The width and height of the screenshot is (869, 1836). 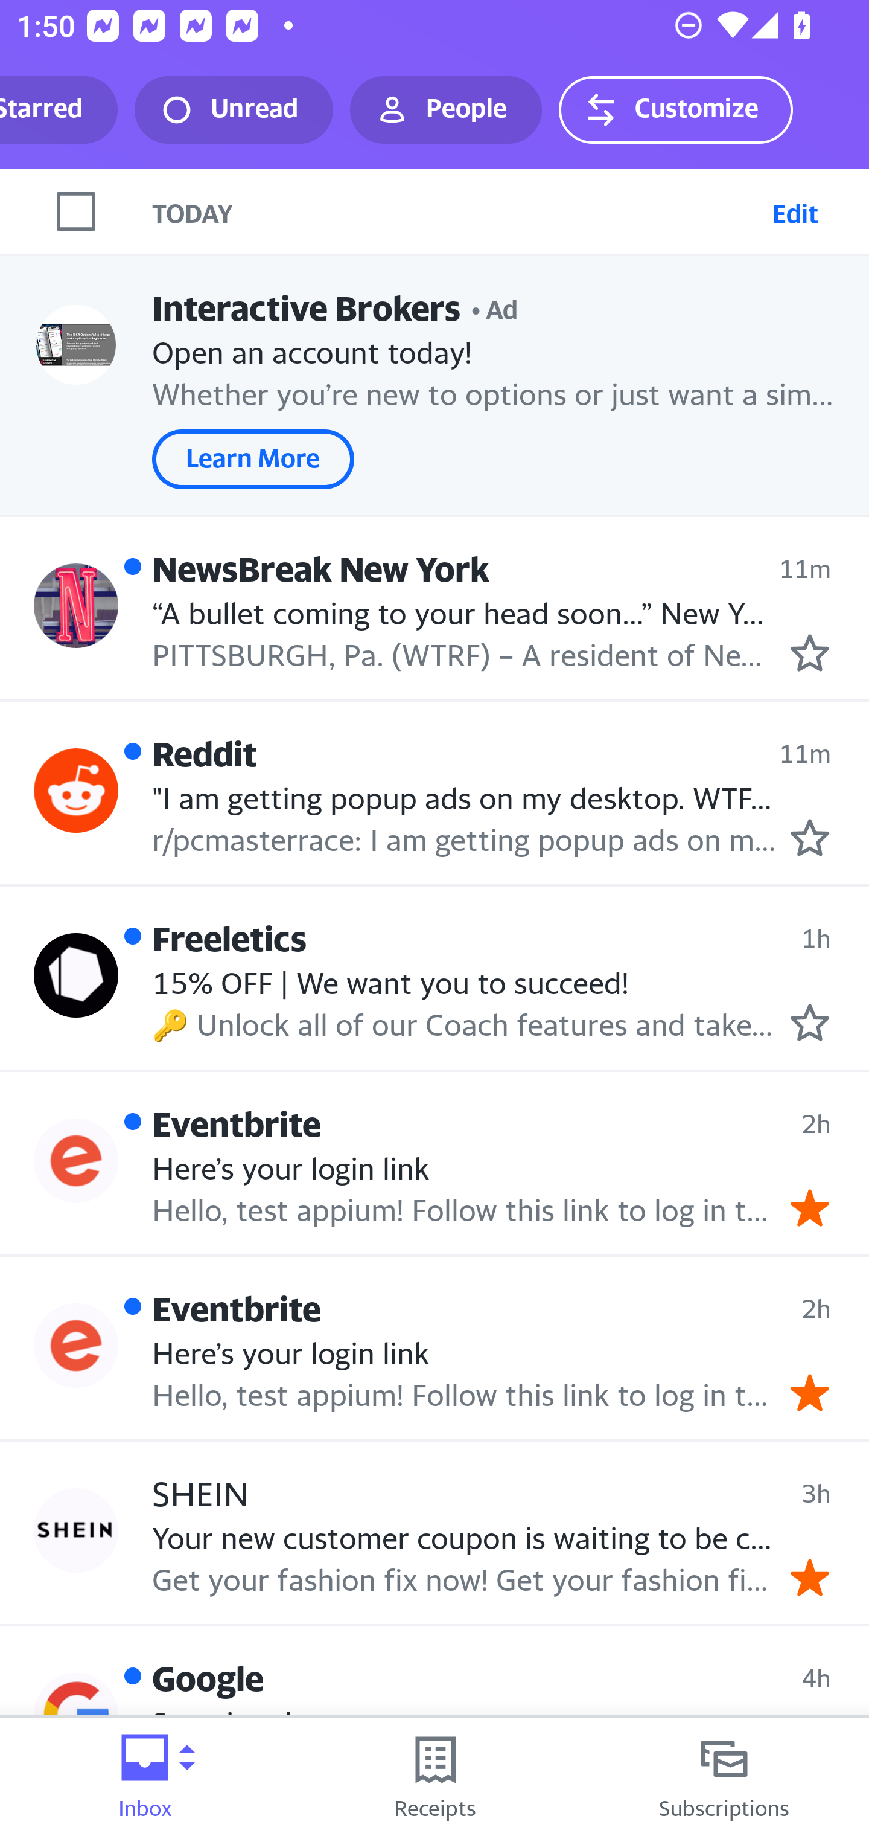 I want to click on Profile
Eventbrite, so click(x=76, y=1160).